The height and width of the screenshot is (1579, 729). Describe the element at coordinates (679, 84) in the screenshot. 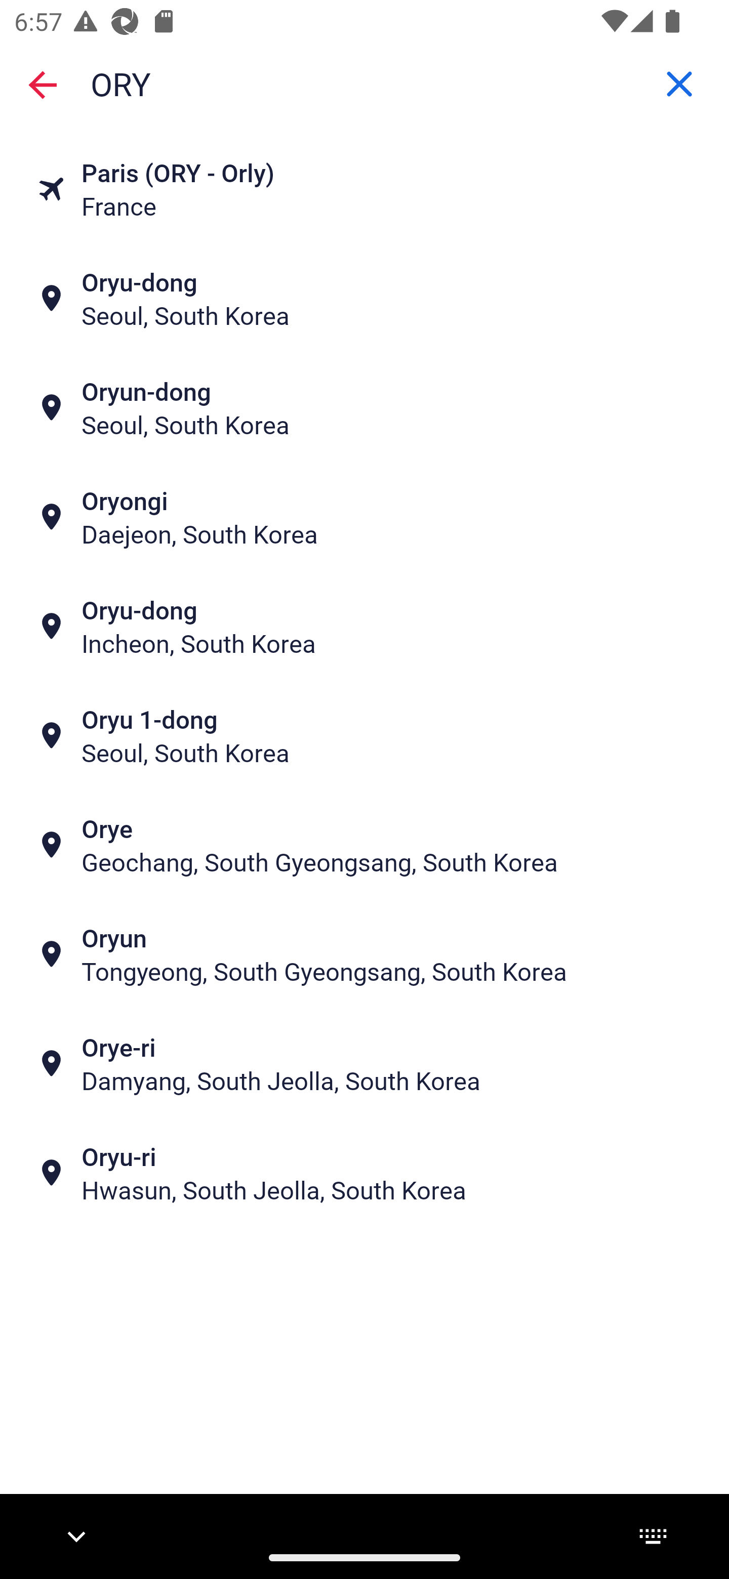

I see `Clear Drop-off` at that location.